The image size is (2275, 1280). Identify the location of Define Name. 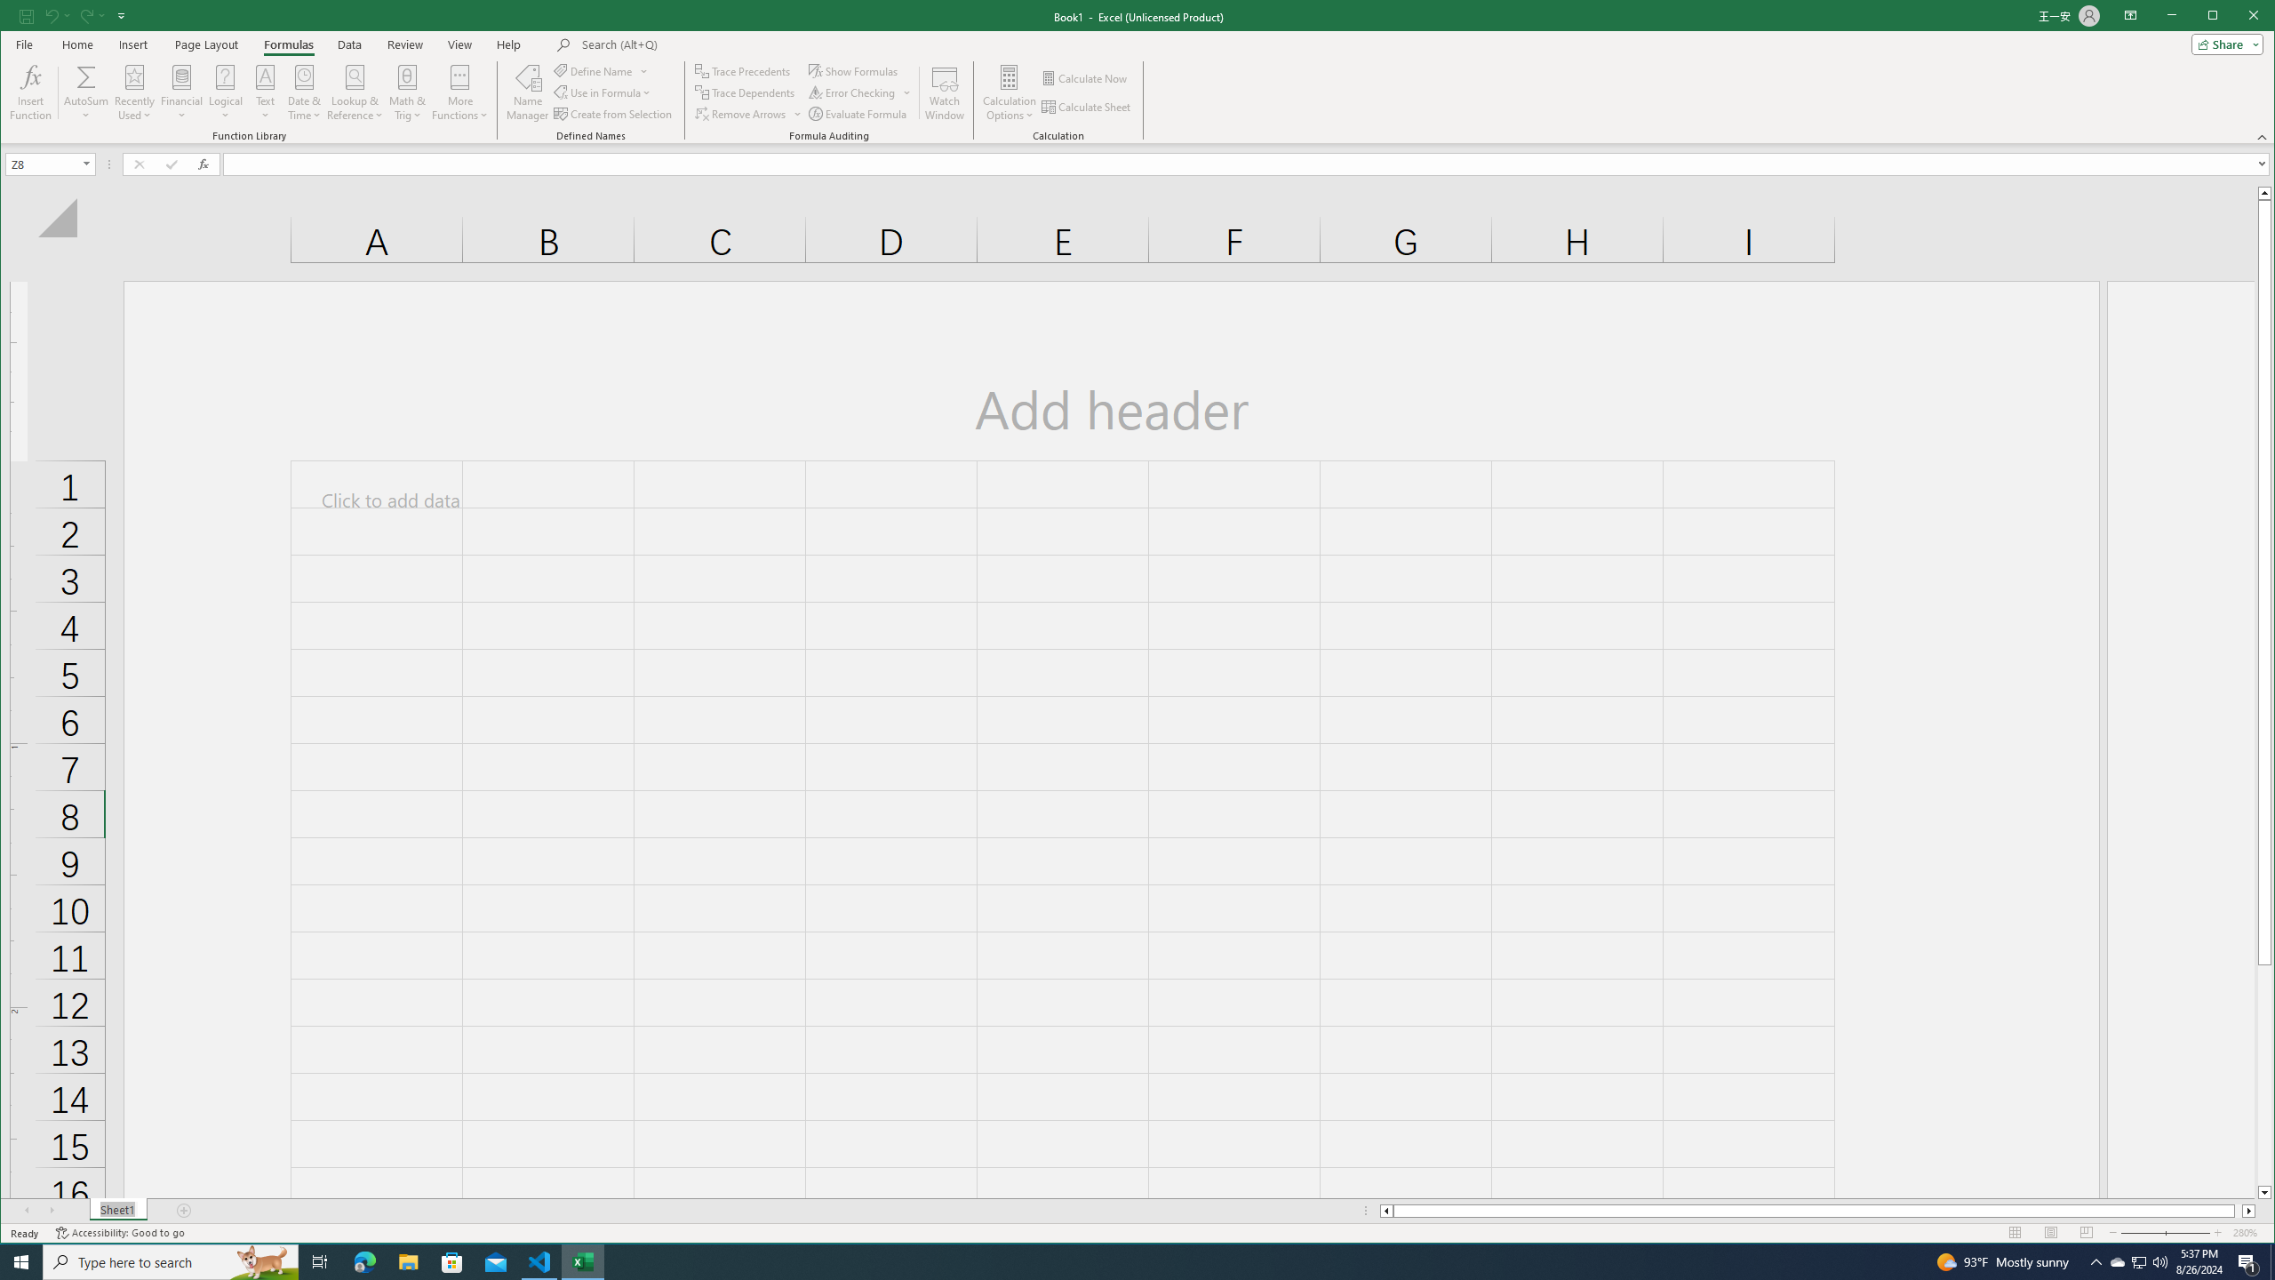
(601, 71).